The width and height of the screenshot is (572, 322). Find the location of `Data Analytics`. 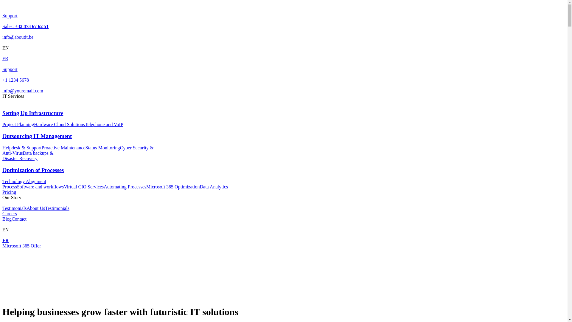

Data Analytics is located at coordinates (214, 187).